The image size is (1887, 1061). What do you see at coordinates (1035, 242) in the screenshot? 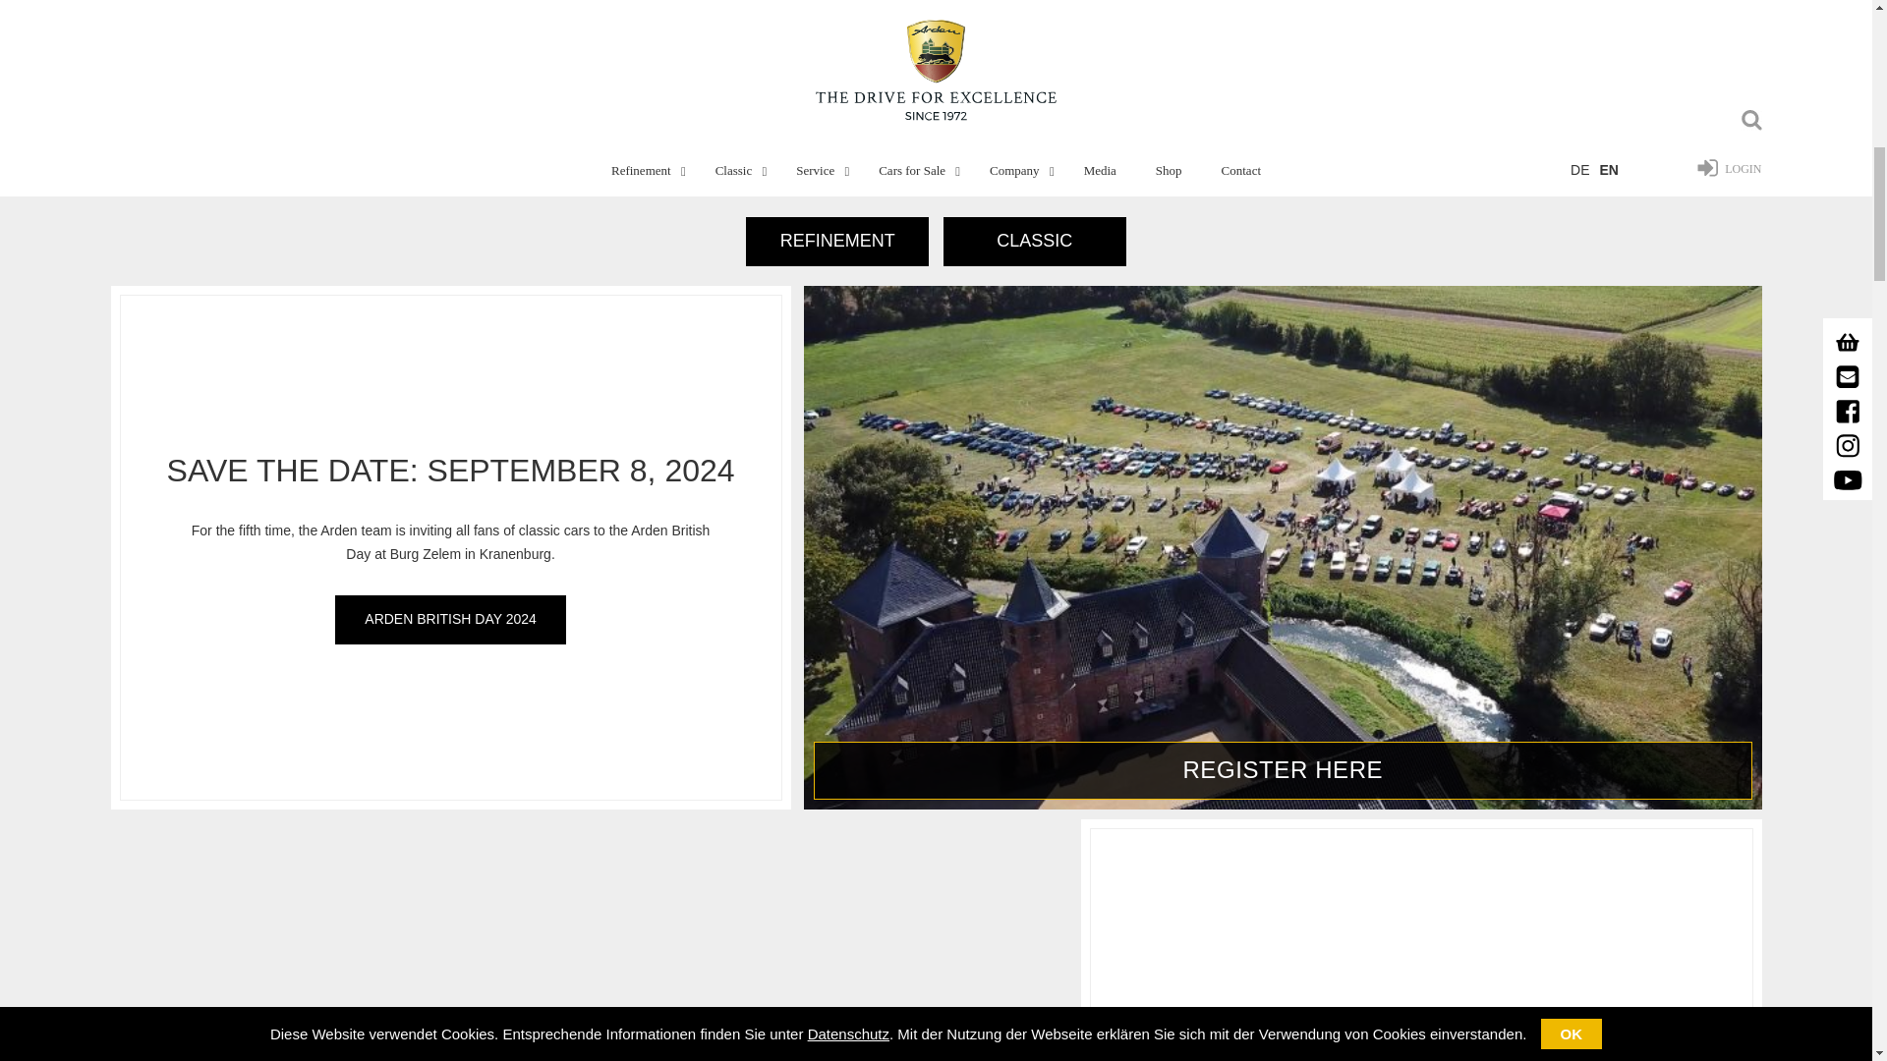
I see `Classic` at bounding box center [1035, 242].